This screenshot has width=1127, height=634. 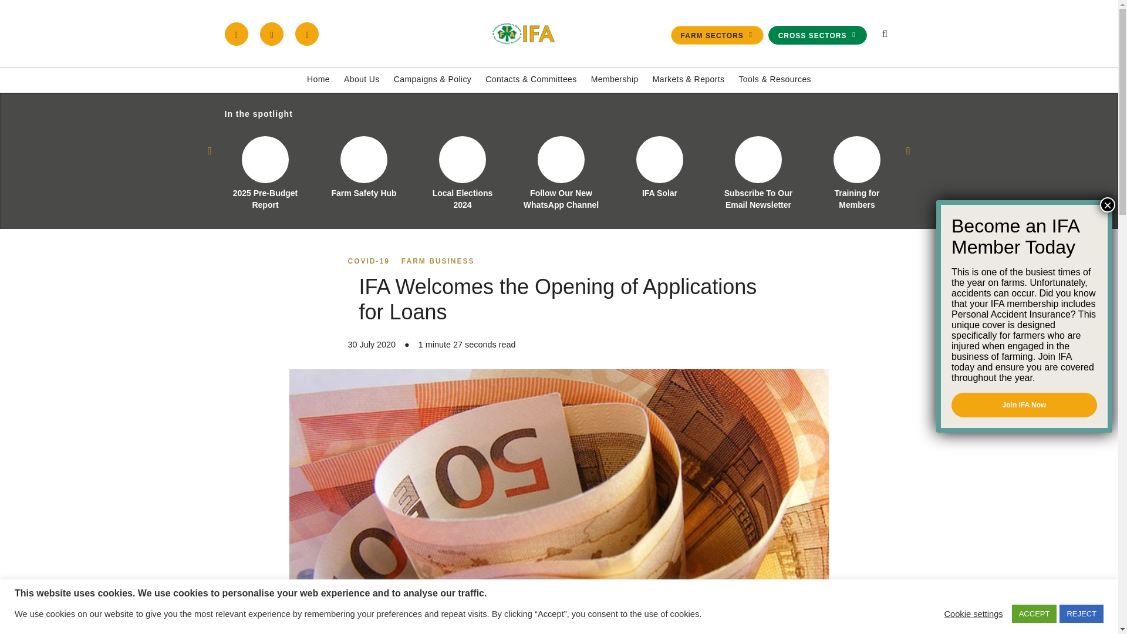 I want to click on Search, so click(x=829, y=163).